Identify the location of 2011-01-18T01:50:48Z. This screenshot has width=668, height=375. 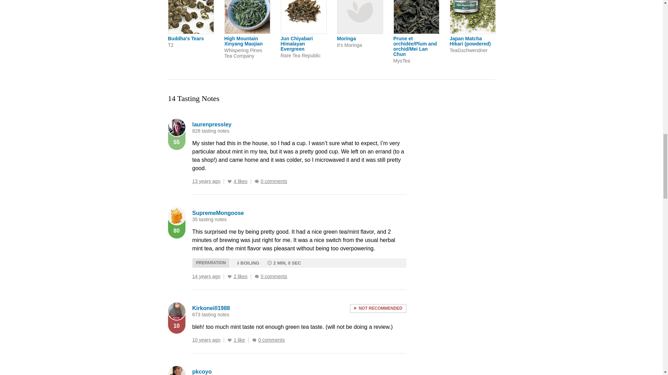
(206, 276).